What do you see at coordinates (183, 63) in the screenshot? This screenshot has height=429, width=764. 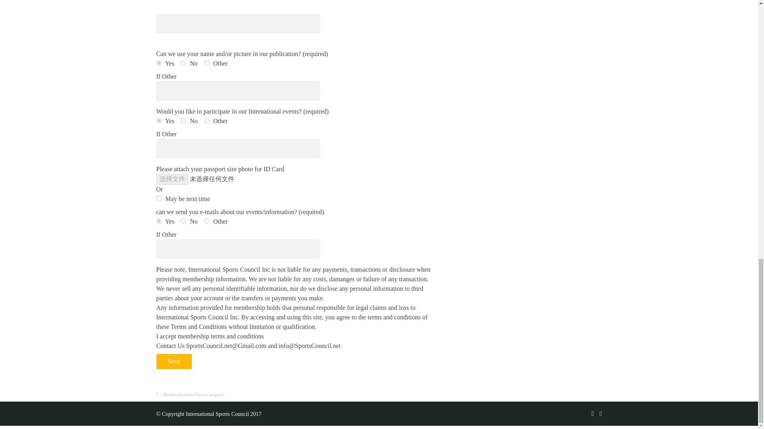 I see `No` at bounding box center [183, 63].